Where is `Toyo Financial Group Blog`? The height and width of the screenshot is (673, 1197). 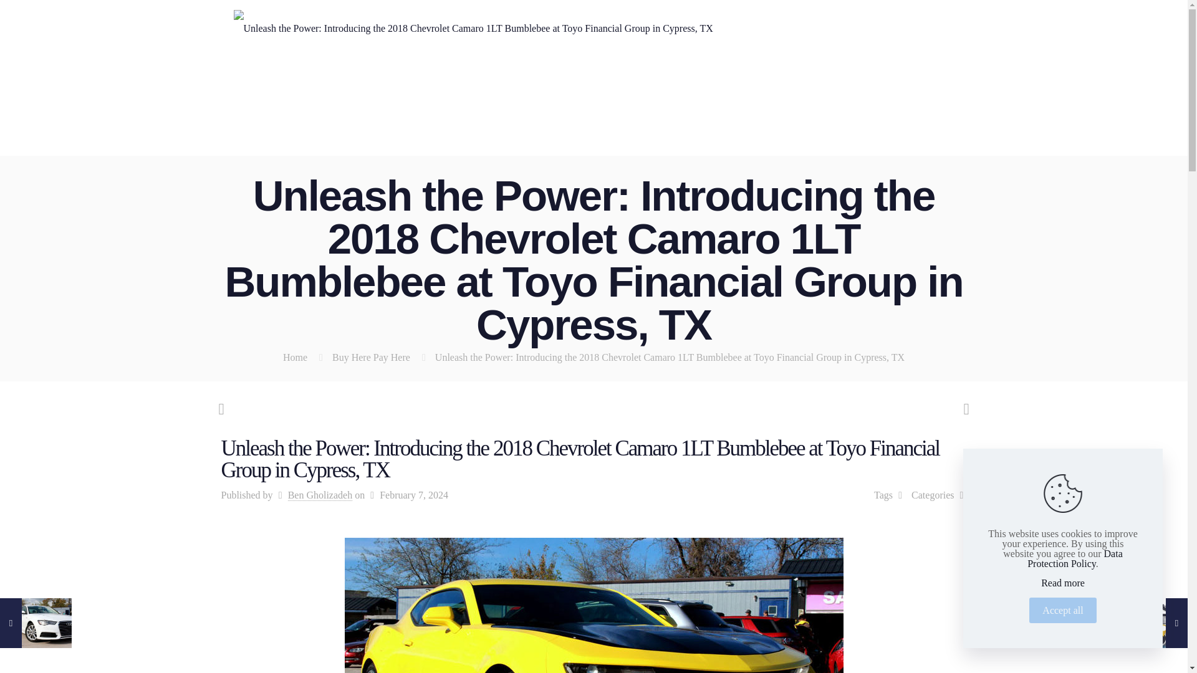
Toyo Financial Group Blog is located at coordinates (473, 27).